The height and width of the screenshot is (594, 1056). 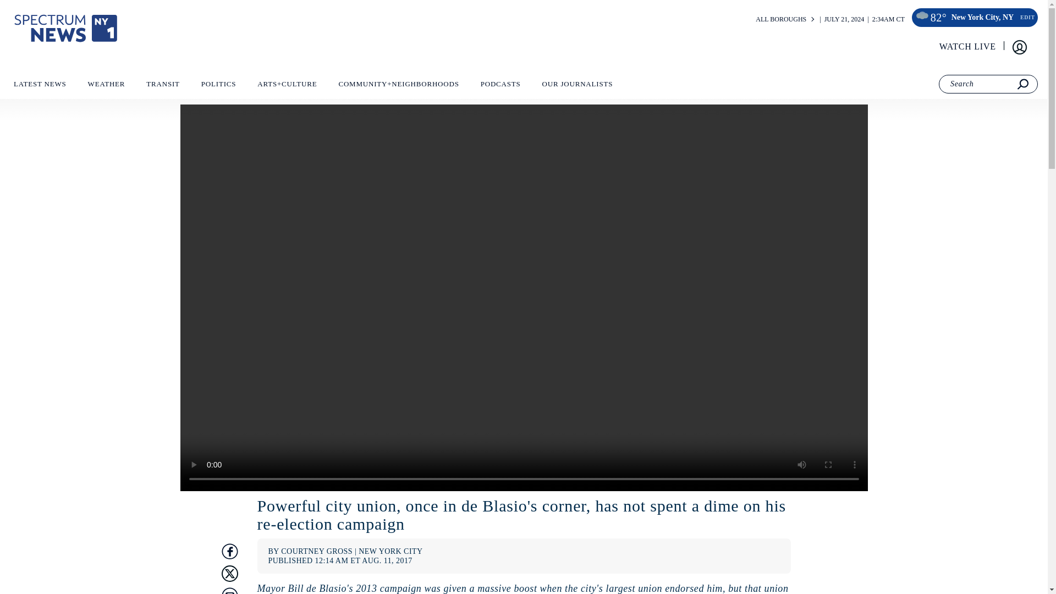 I want to click on ALL BOROUGHS, so click(x=781, y=19).